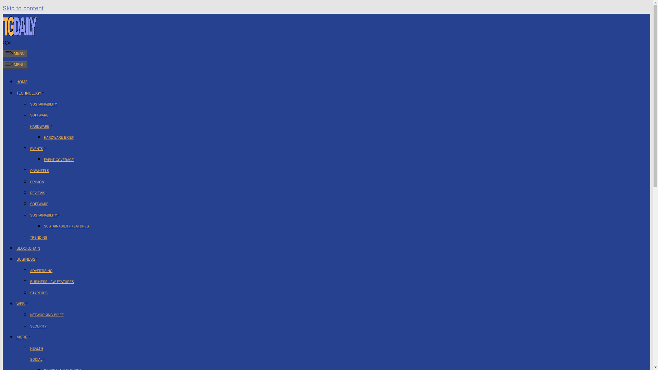 The image size is (658, 370). Describe the element at coordinates (45, 215) in the screenshot. I see `SUSTAINABILITY` at that location.